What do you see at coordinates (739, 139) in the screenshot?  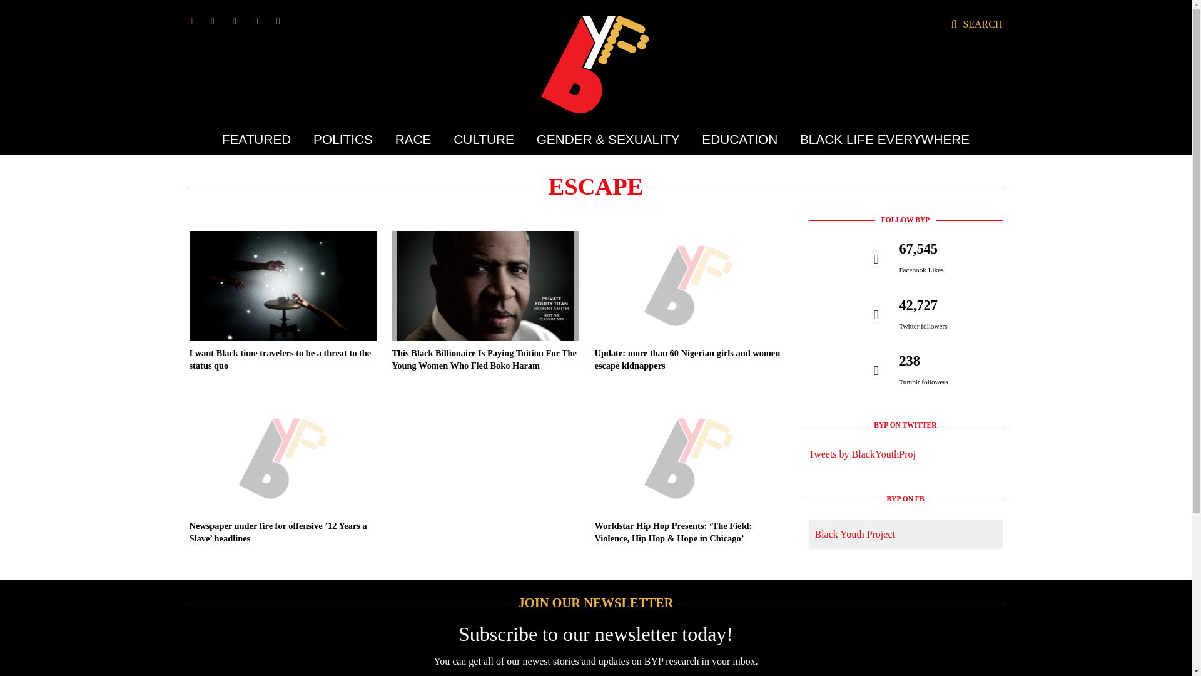 I see `EDUCATION` at bounding box center [739, 139].